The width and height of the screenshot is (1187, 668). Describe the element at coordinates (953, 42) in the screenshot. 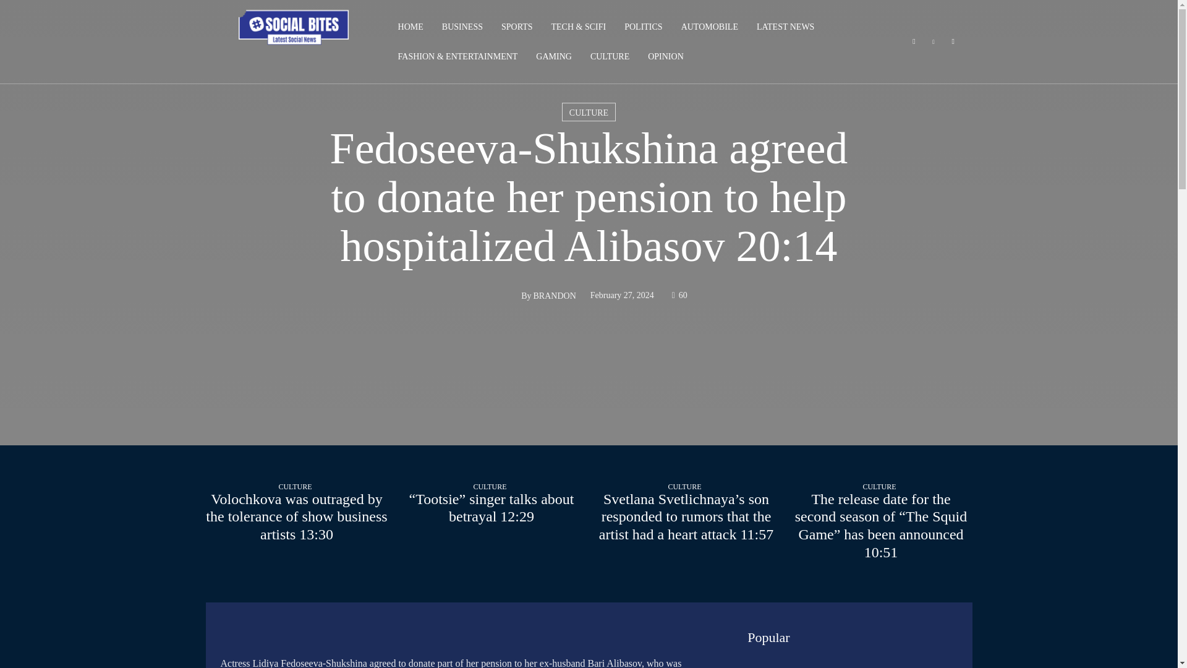

I see `Tumblr` at that location.